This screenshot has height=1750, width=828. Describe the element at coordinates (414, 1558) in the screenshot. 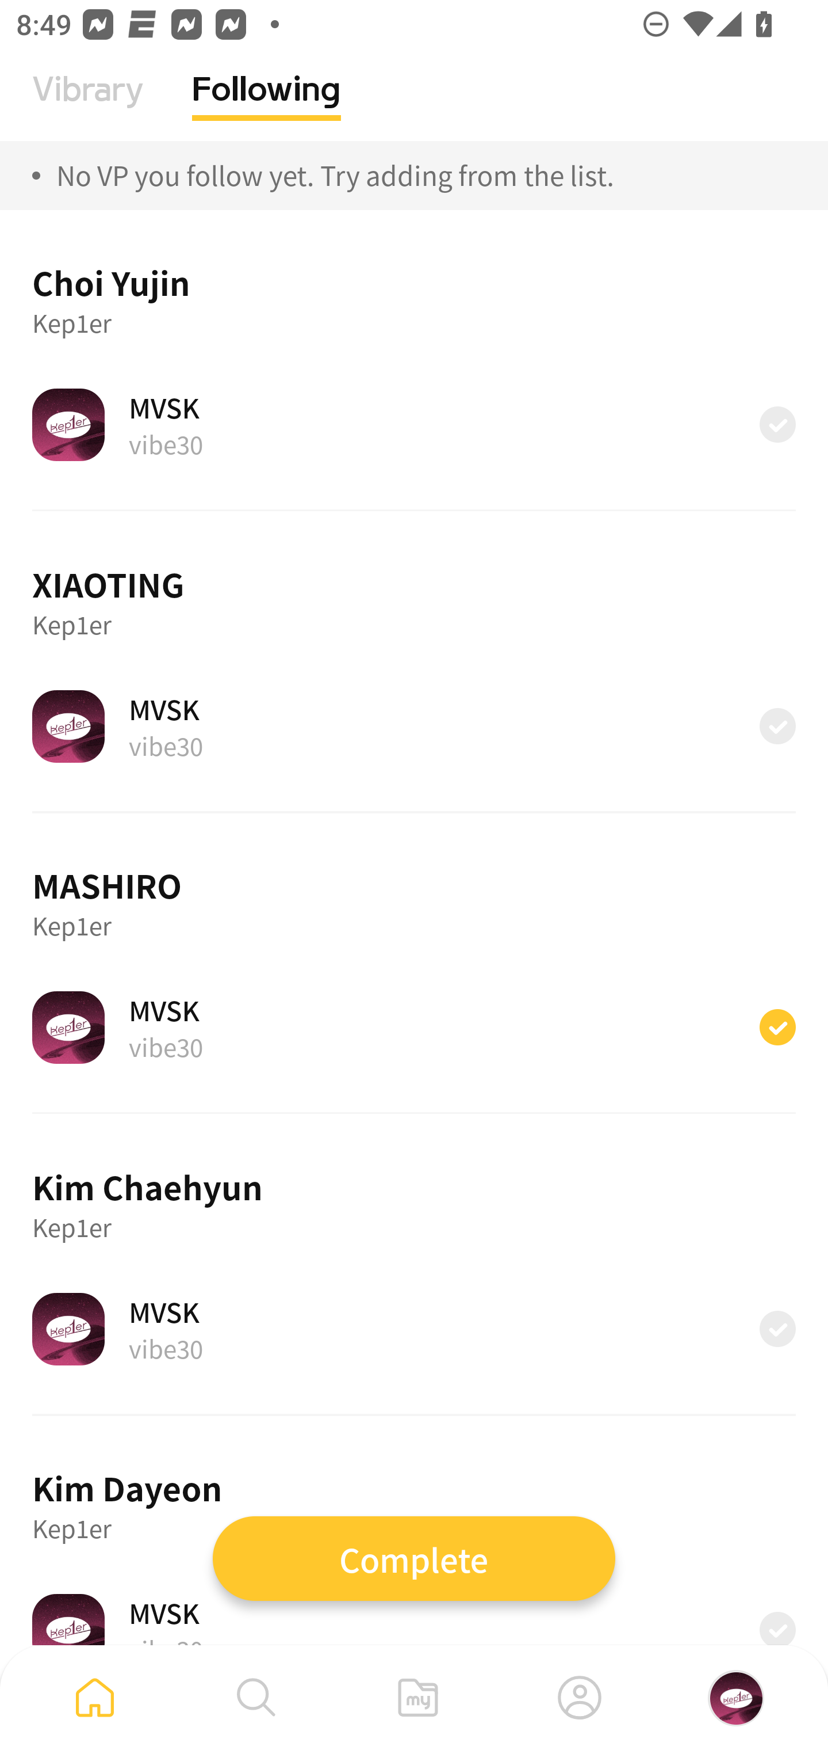

I see `Complete` at that location.